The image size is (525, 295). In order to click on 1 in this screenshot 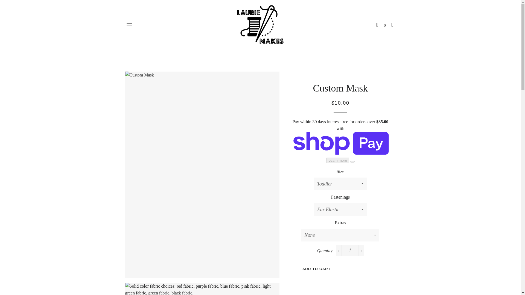, I will do `click(350, 250)`.